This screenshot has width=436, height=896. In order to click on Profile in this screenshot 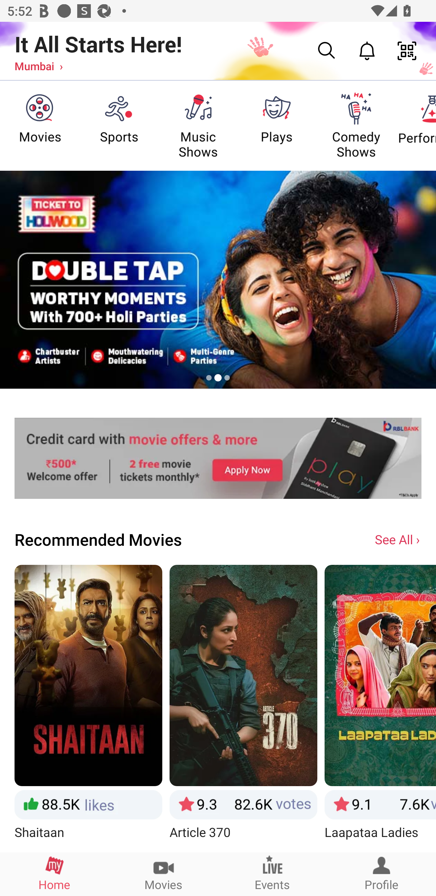, I will do `click(381, 874)`.